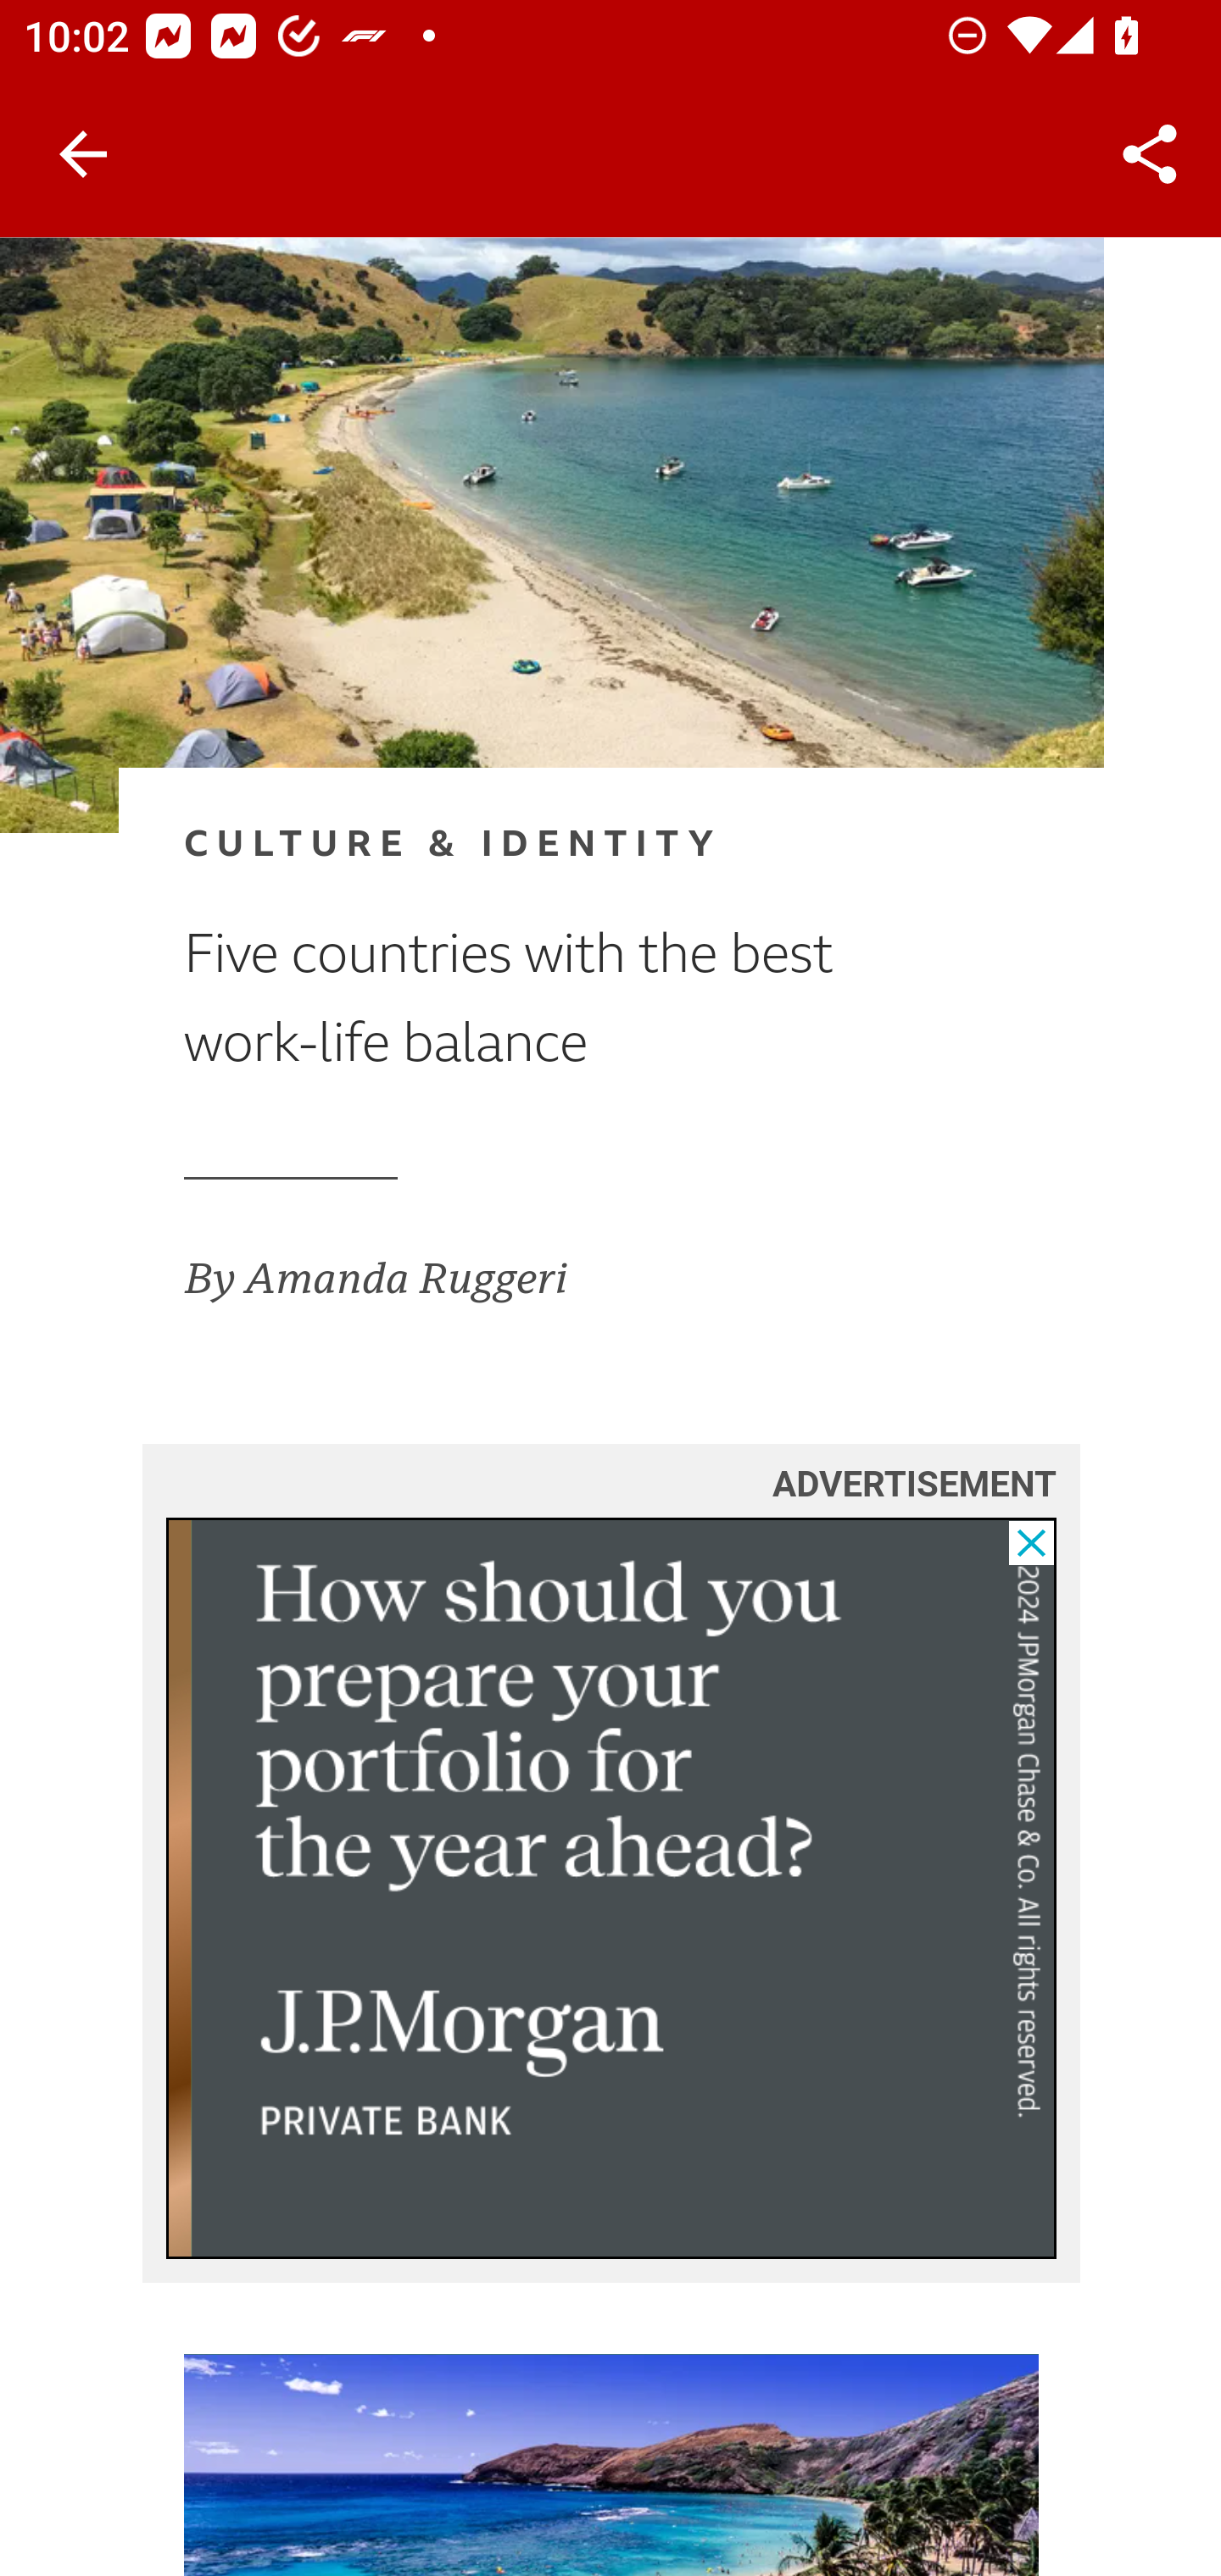 The image size is (1221, 2576). I want to click on Share, so click(1150, 154).